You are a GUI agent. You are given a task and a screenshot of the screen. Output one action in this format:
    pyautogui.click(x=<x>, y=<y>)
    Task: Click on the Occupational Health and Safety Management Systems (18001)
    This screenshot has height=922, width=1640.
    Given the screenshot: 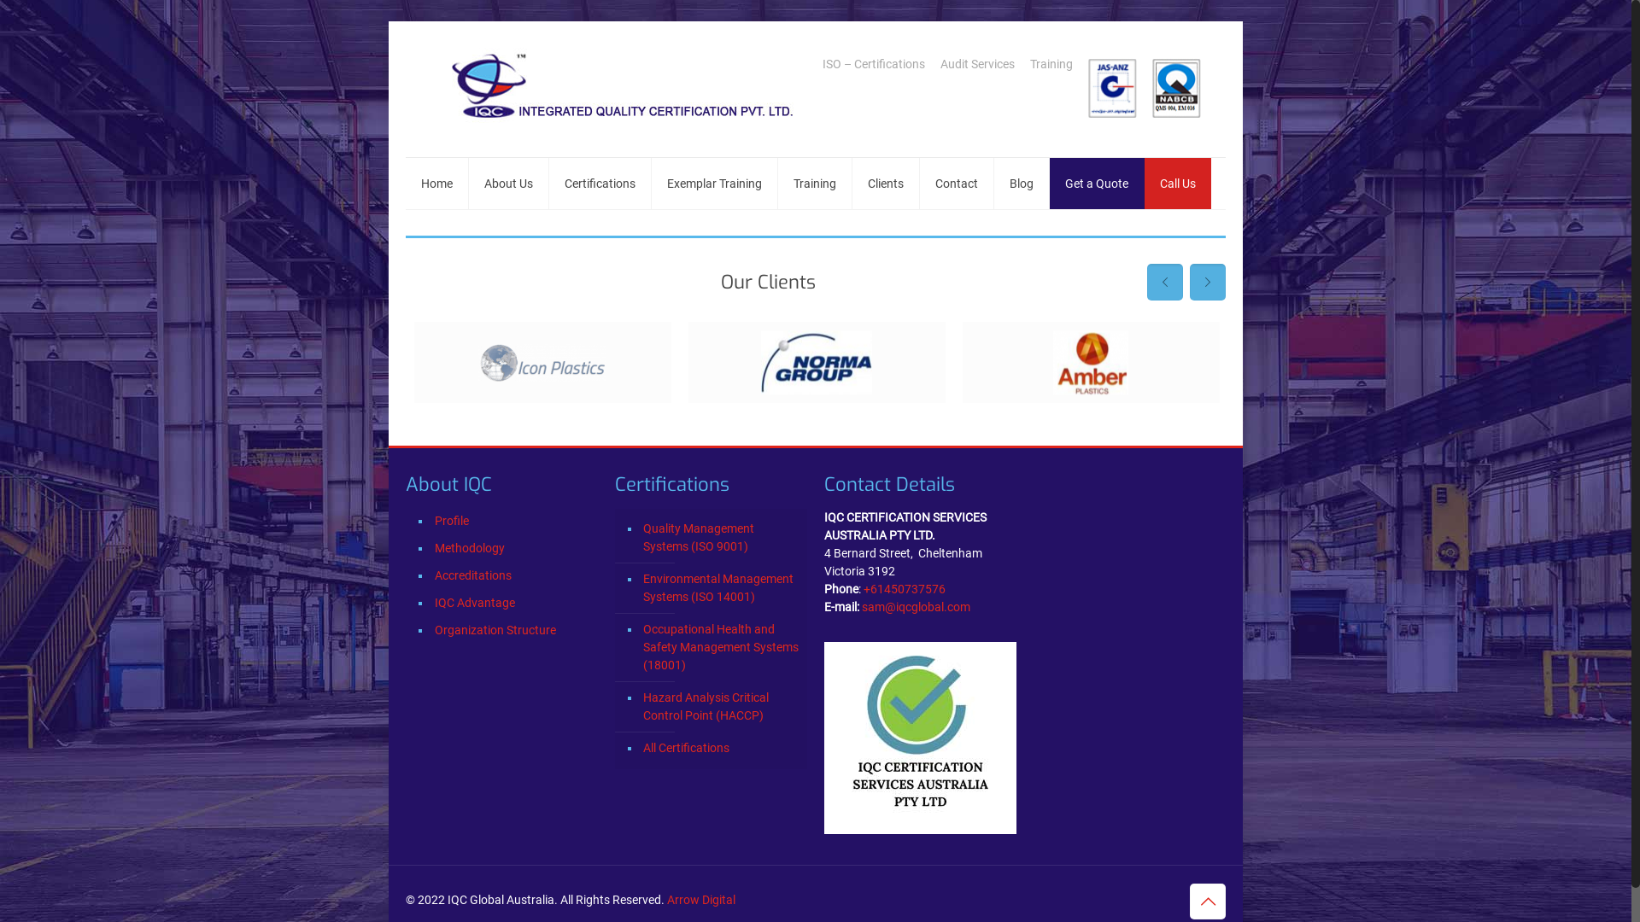 What is the action you would take?
    pyautogui.click(x=719, y=648)
    